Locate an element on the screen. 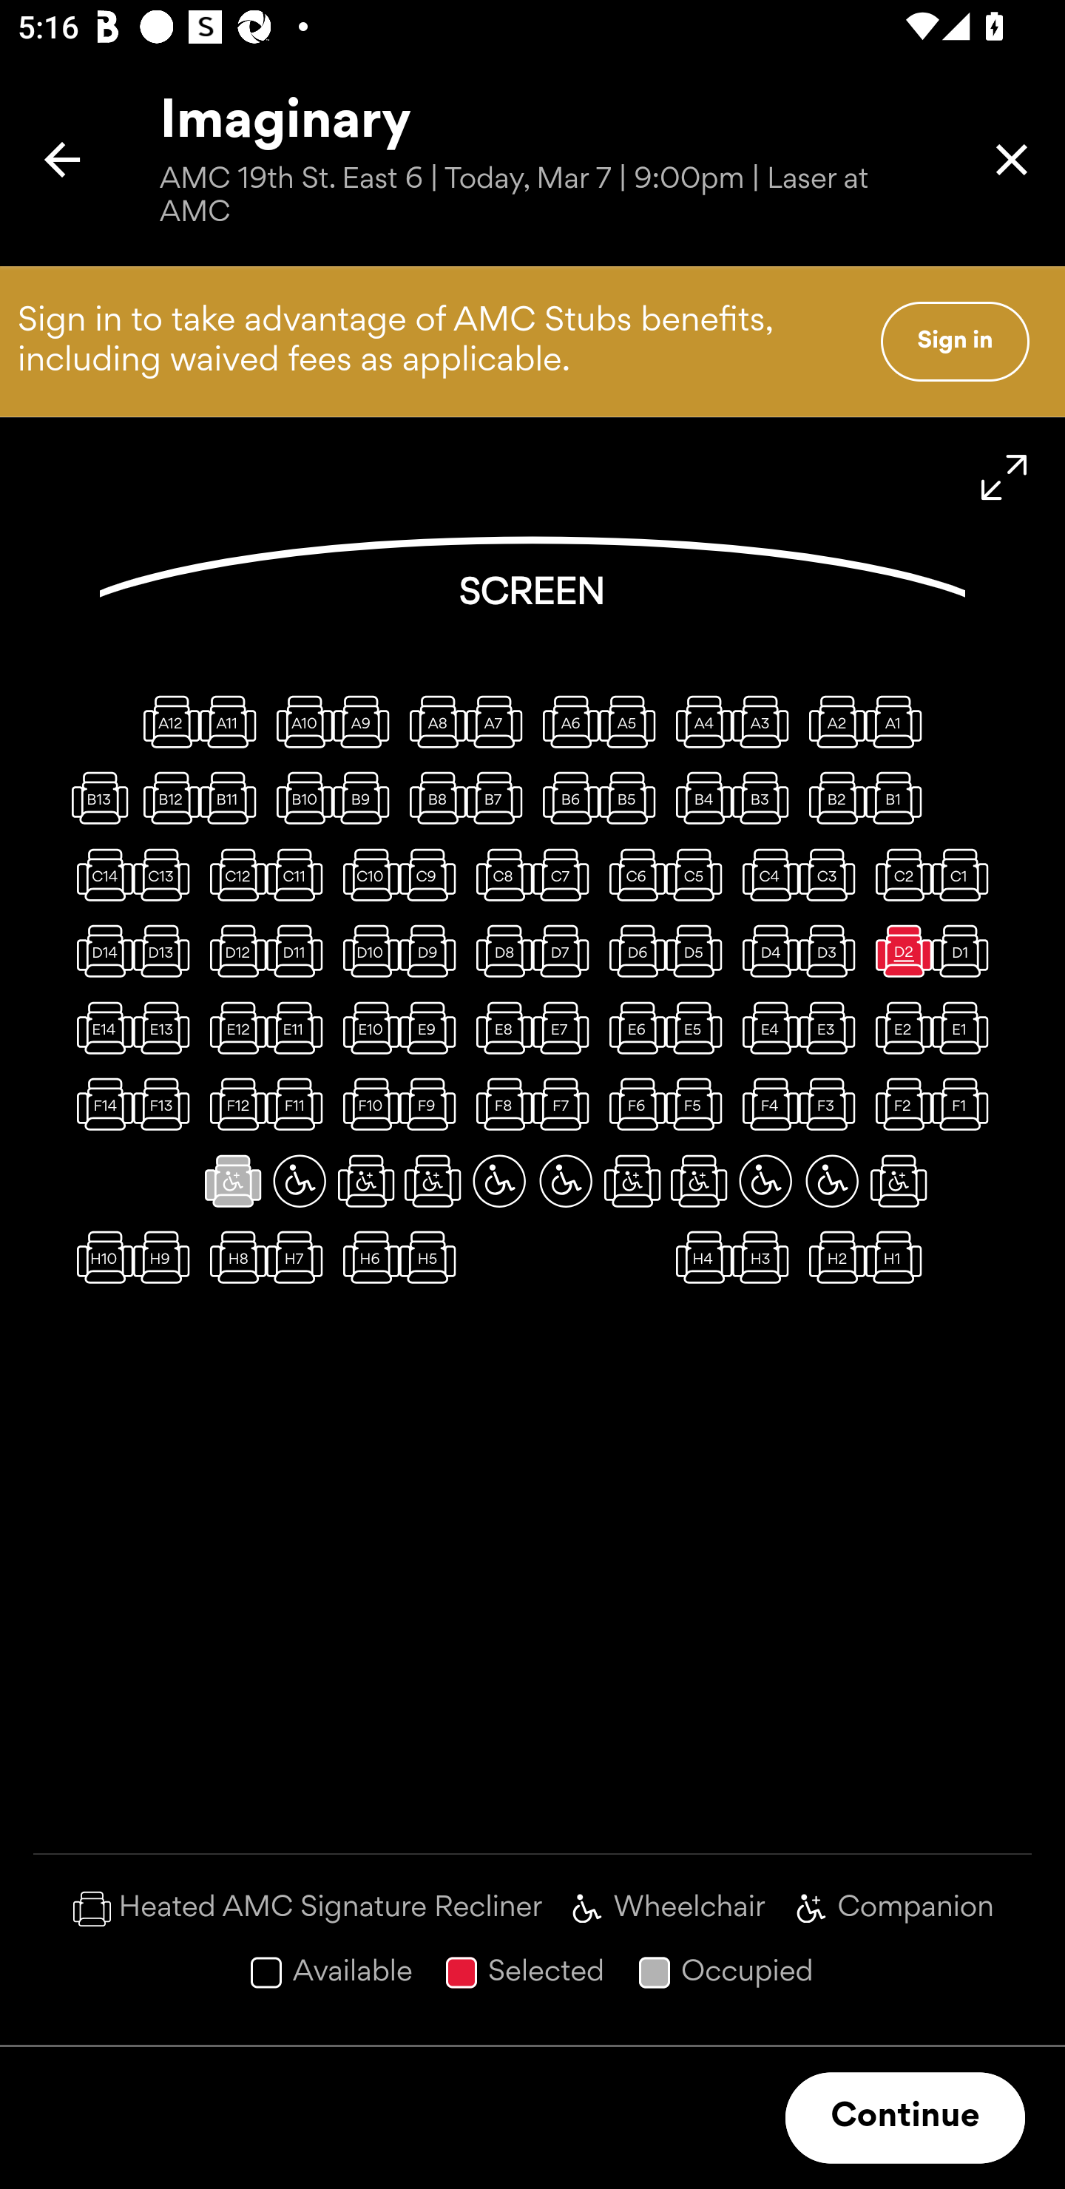 Image resolution: width=1065 pixels, height=2189 pixels. D9, Regular seat, available is located at coordinates (433, 951).